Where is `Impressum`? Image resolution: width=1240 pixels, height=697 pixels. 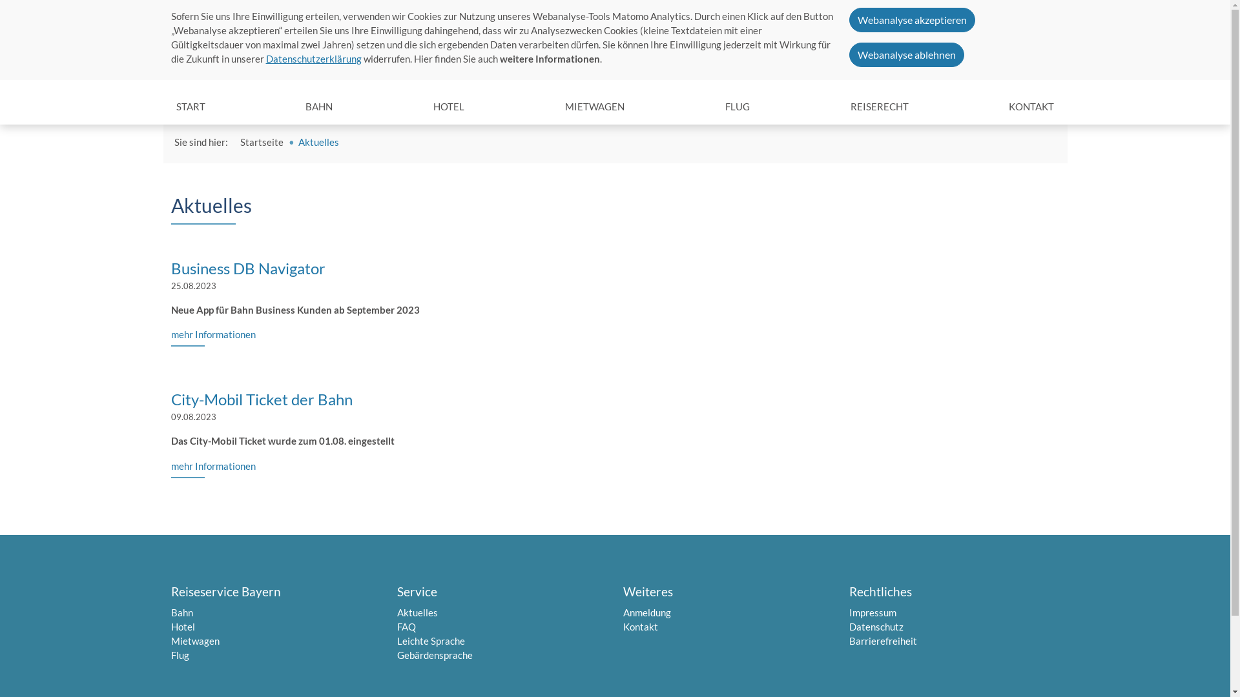
Impressum is located at coordinates (872, 612).